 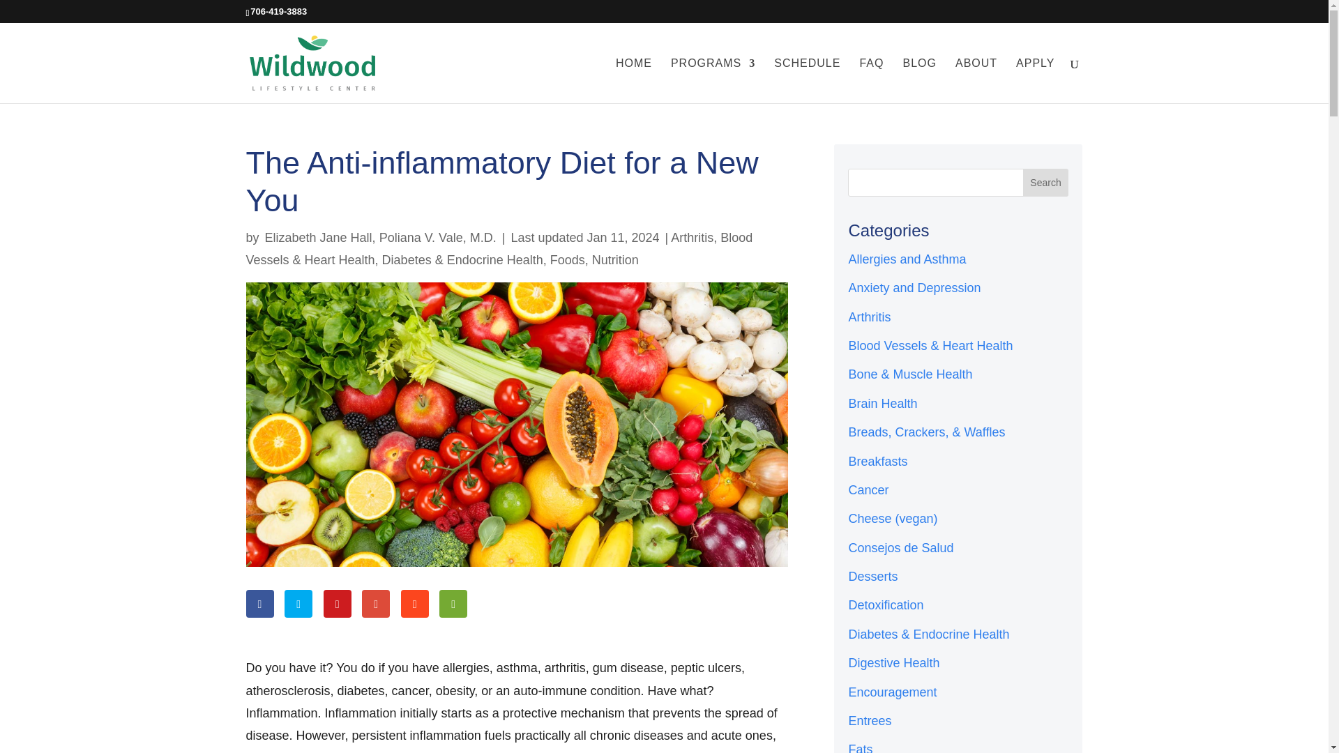 What do you see at coordinates (318, 237) in the screenshot?
I see `Posts by Elizabeth Jane Hall` at bounding box center [318, 237].